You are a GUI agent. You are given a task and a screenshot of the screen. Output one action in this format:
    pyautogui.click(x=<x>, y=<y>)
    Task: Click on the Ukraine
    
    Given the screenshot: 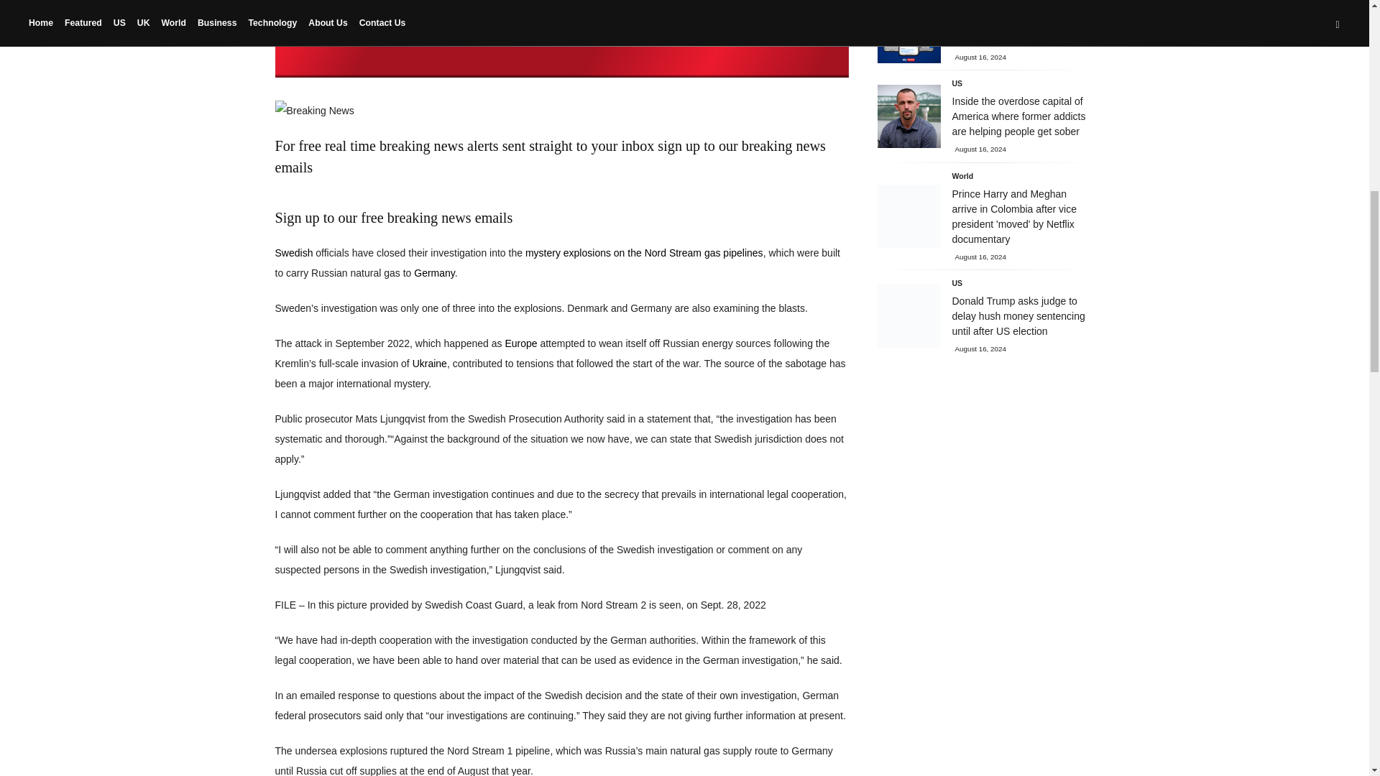 What is the action you would take?
    pyautogui.click(x=430, y=364)
    